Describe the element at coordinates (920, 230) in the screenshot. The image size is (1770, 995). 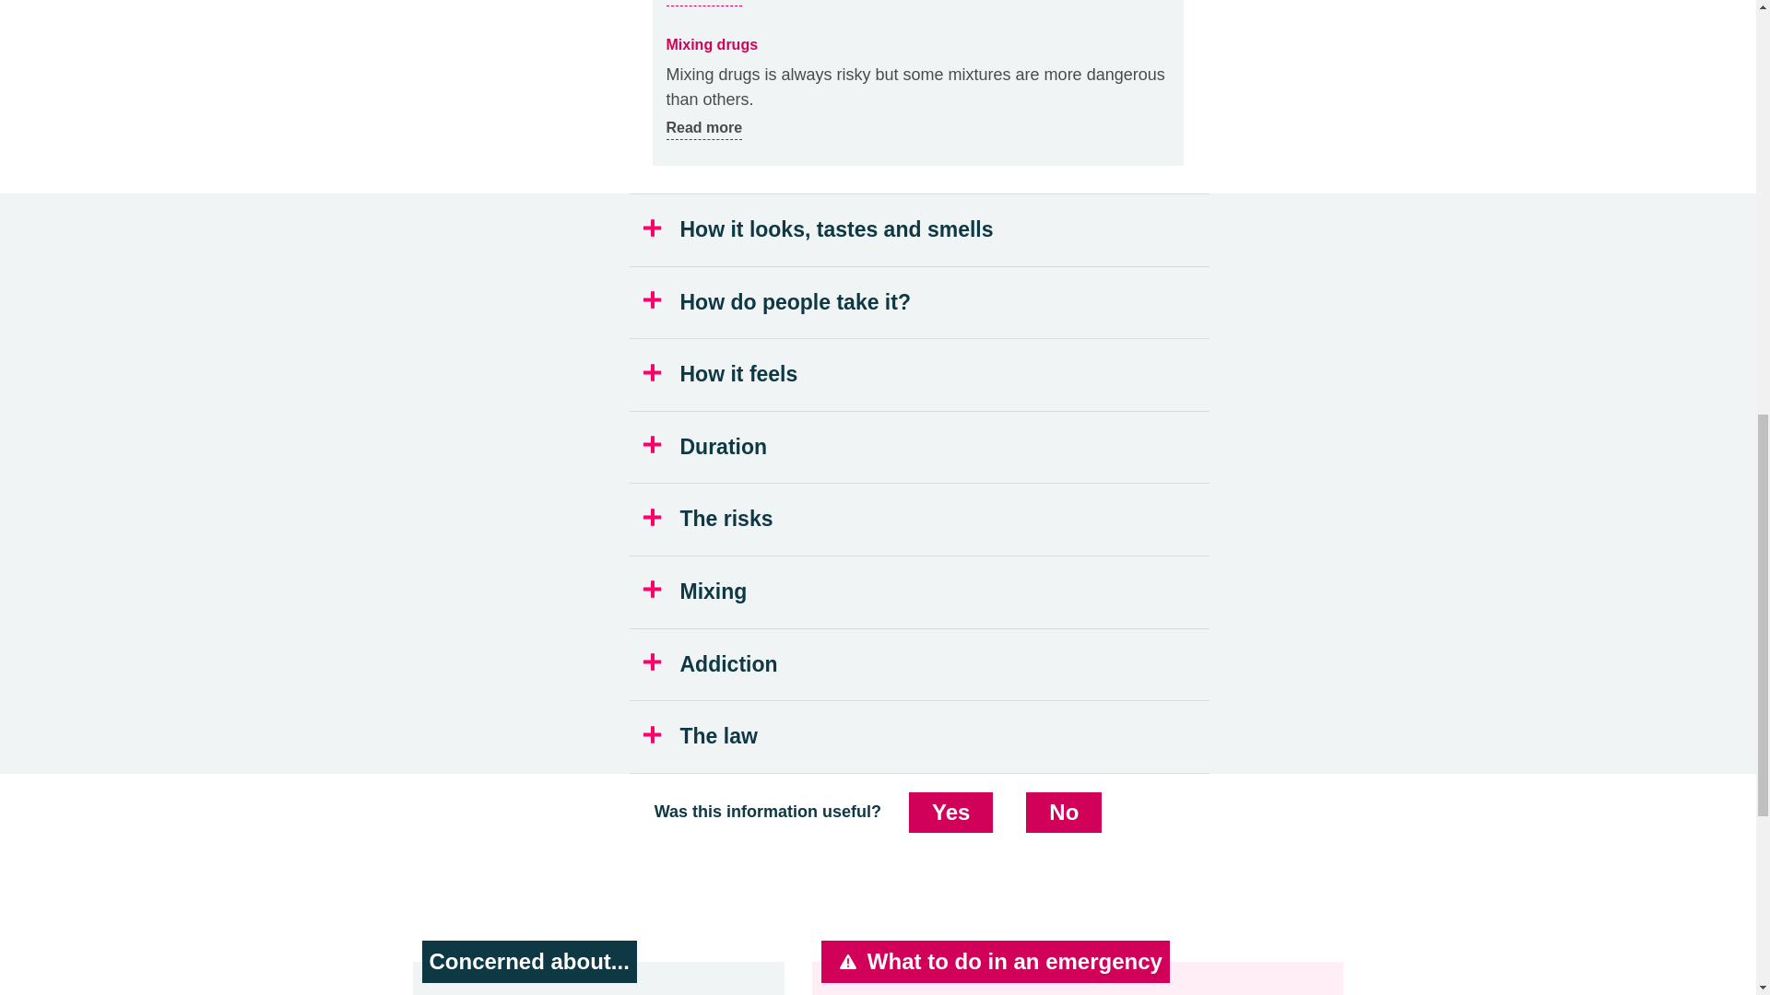
I see `Mixing` at that location.